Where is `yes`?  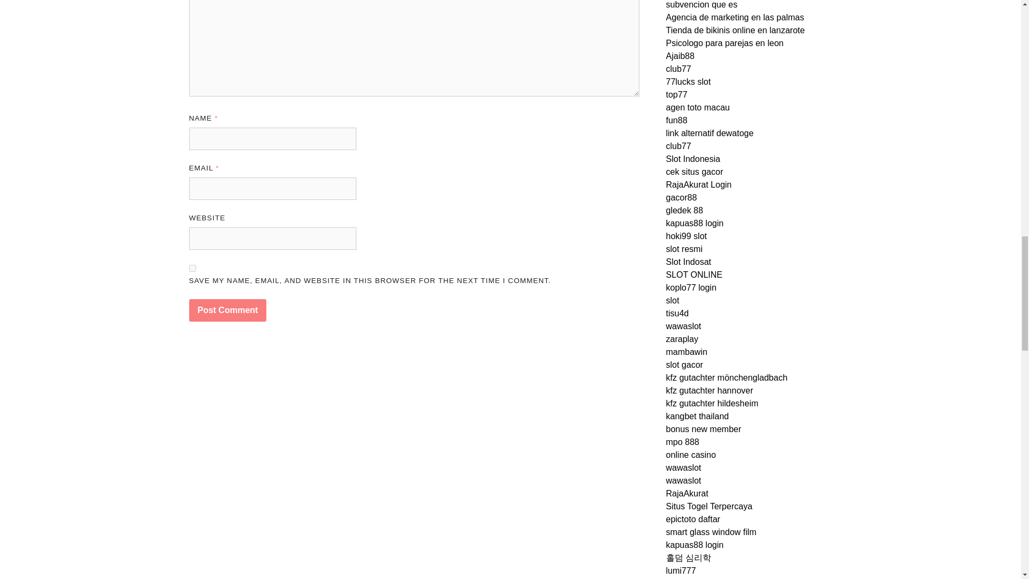 yes is located at coordinates (192, 268).